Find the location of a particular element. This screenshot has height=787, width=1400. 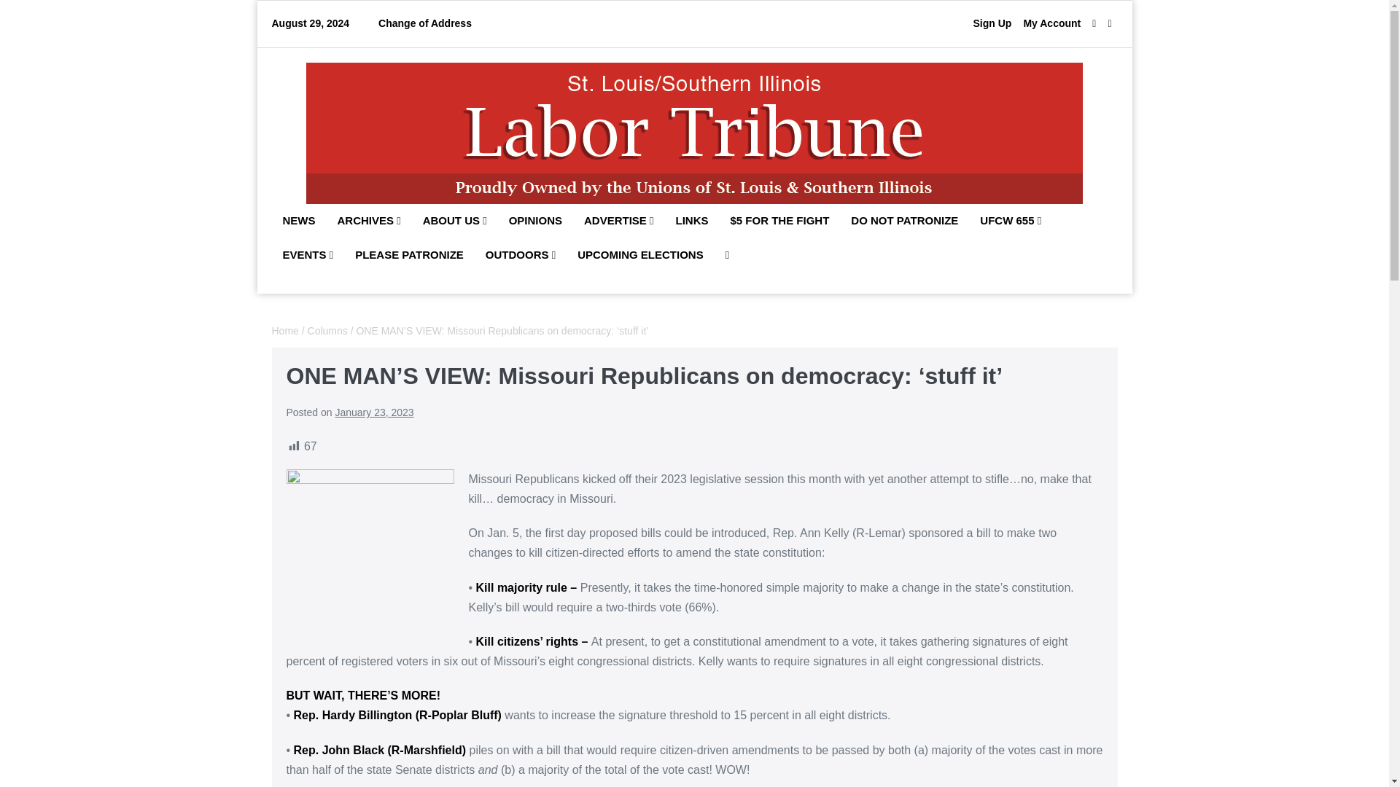

ADVERTISE is located at coordinates (618, 222).